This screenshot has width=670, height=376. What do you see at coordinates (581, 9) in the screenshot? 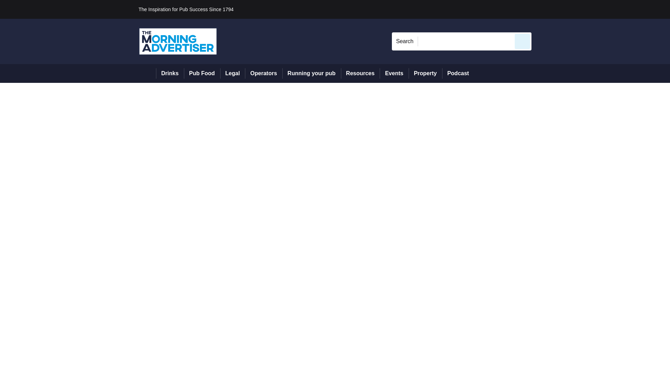
I see `My account` at bounding box center [581, 9].